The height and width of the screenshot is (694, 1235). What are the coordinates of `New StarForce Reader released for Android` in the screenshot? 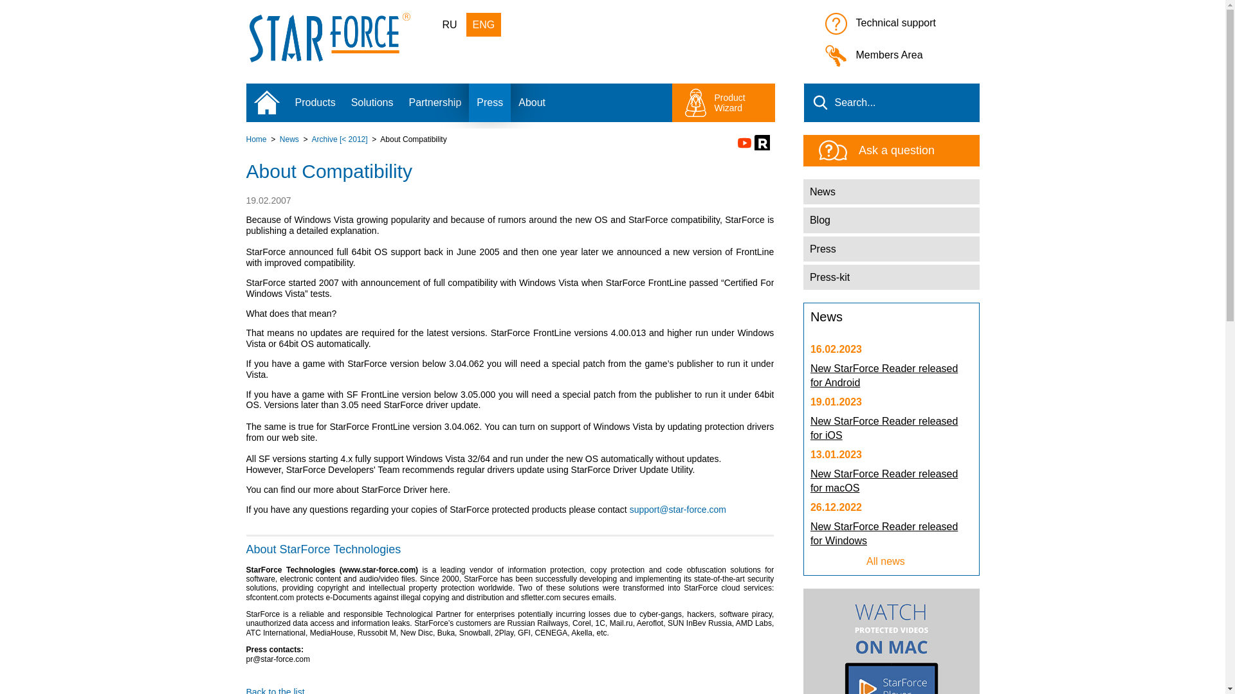 It's located at (884, 375).